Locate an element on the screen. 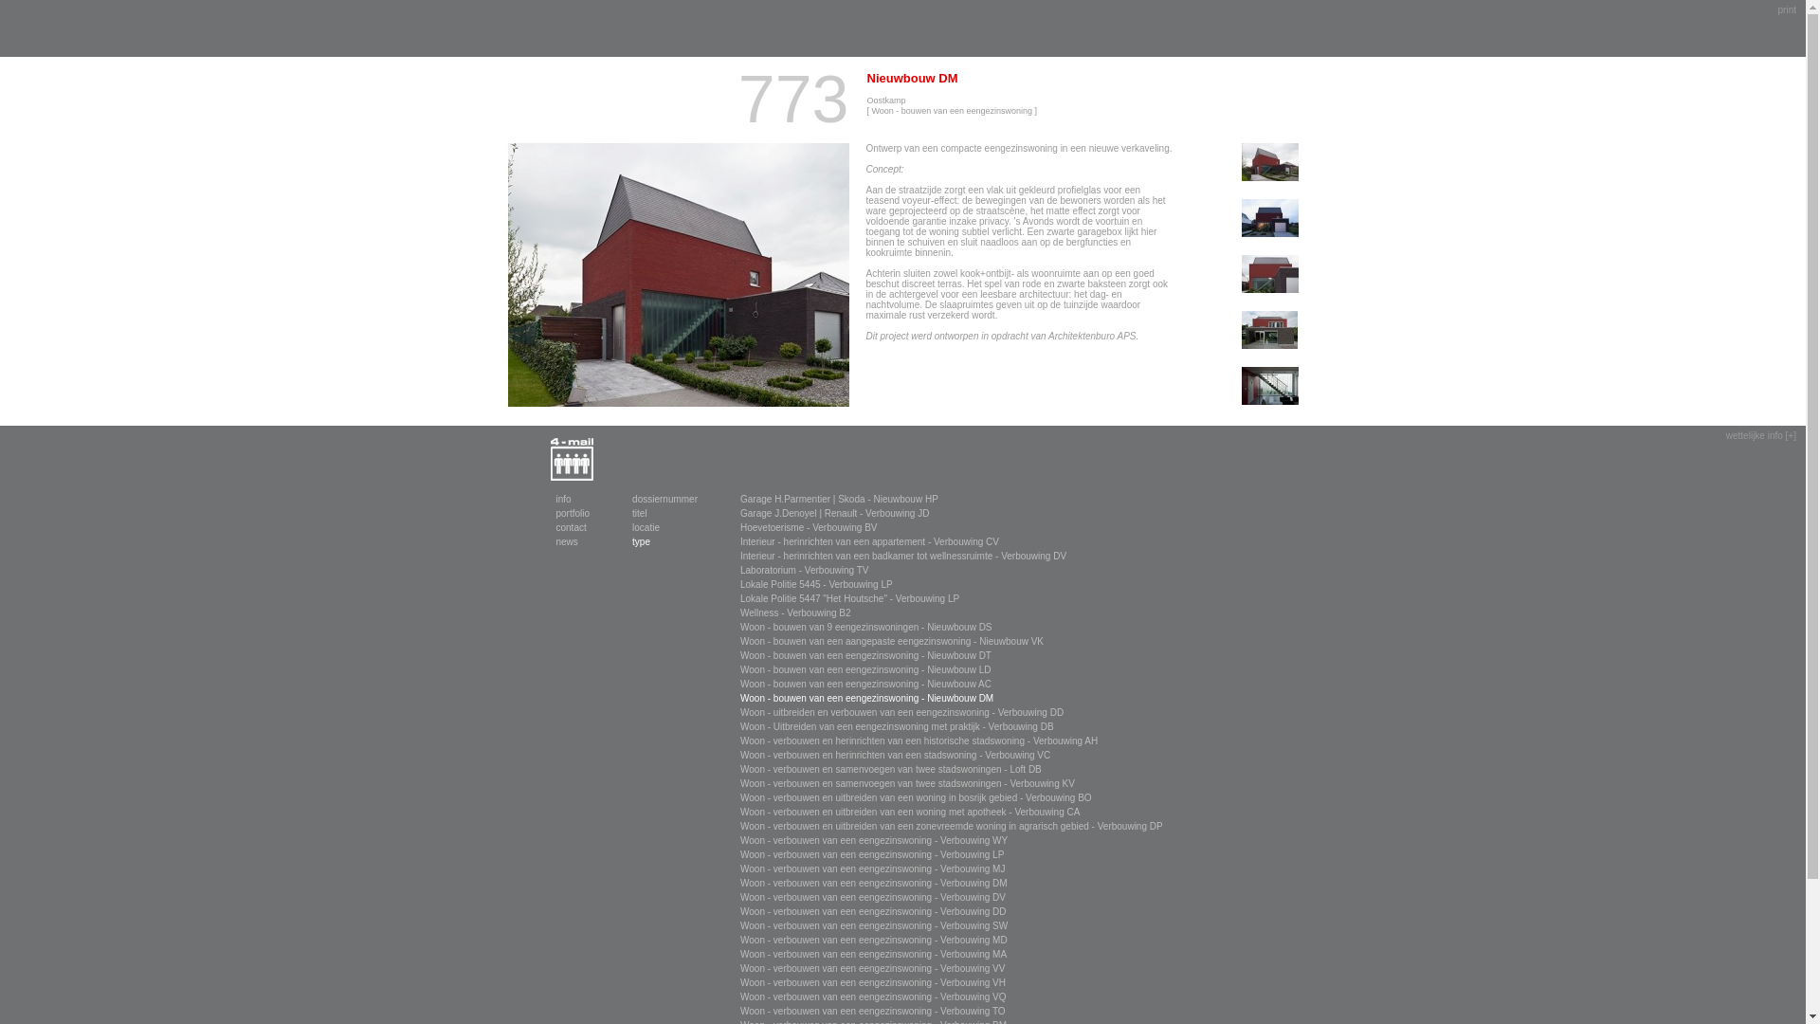 This screenshot has width=1820, height=1024. Woon - verbouwen van een eengezinswoning - Verbouwing VV is located at coordinates (872, 969).